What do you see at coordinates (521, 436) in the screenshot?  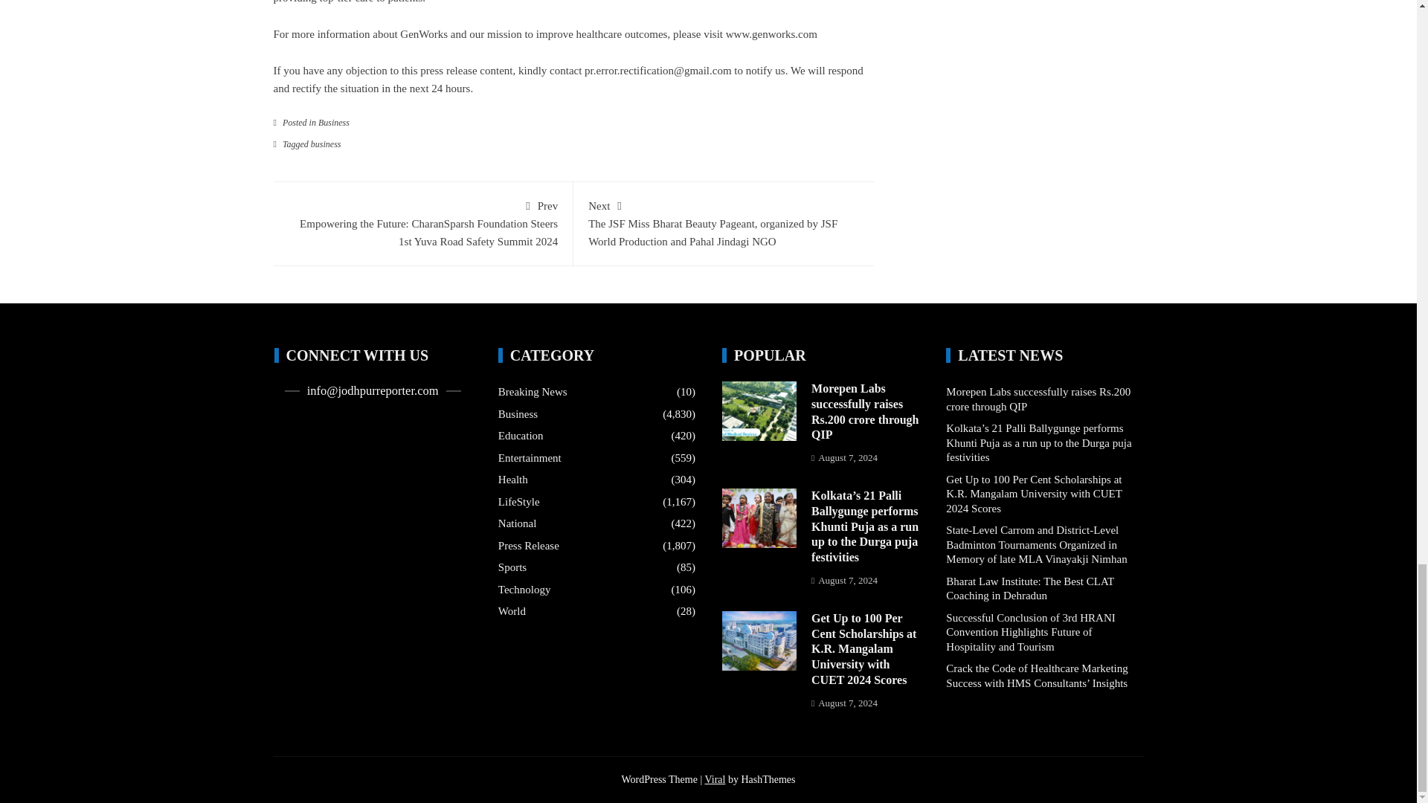 I see `Education` at bounding box center [521, 436].